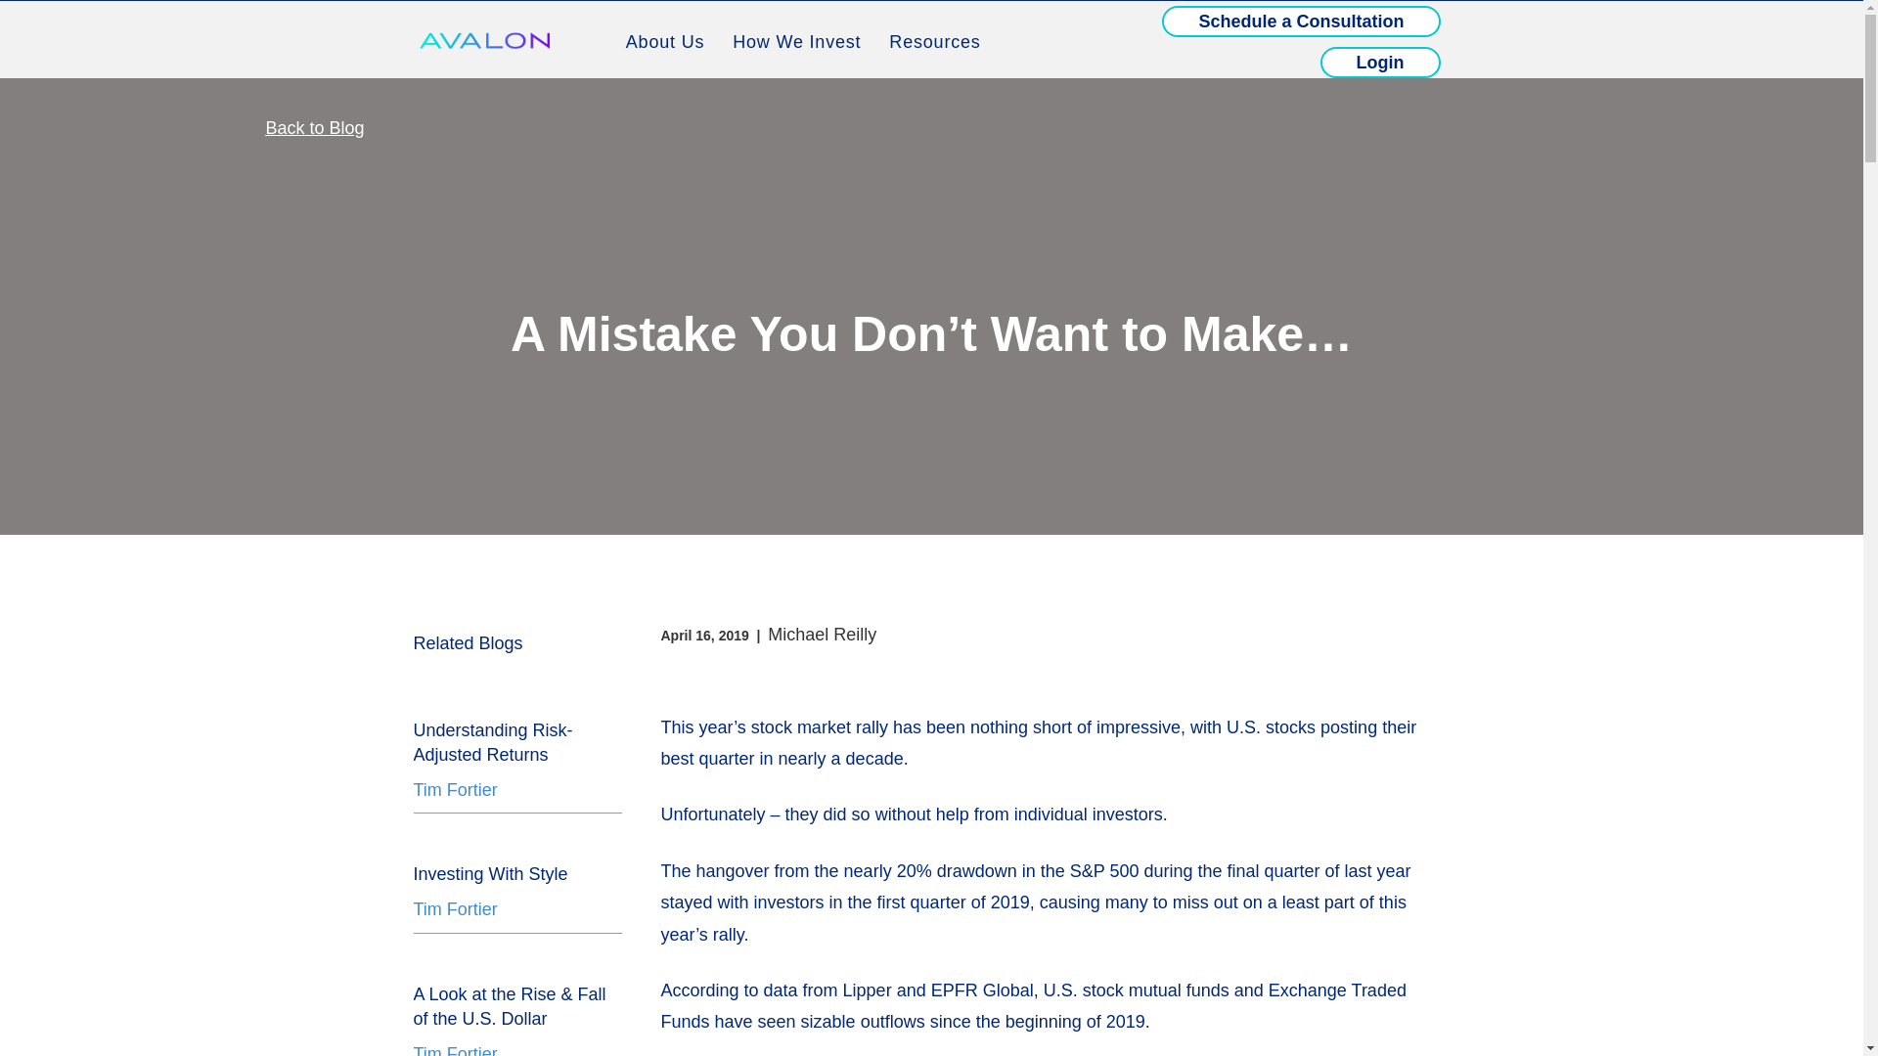 This screenshot has width=1878, height=1056. I want to click on Michael Reilly, so click(822, 634).